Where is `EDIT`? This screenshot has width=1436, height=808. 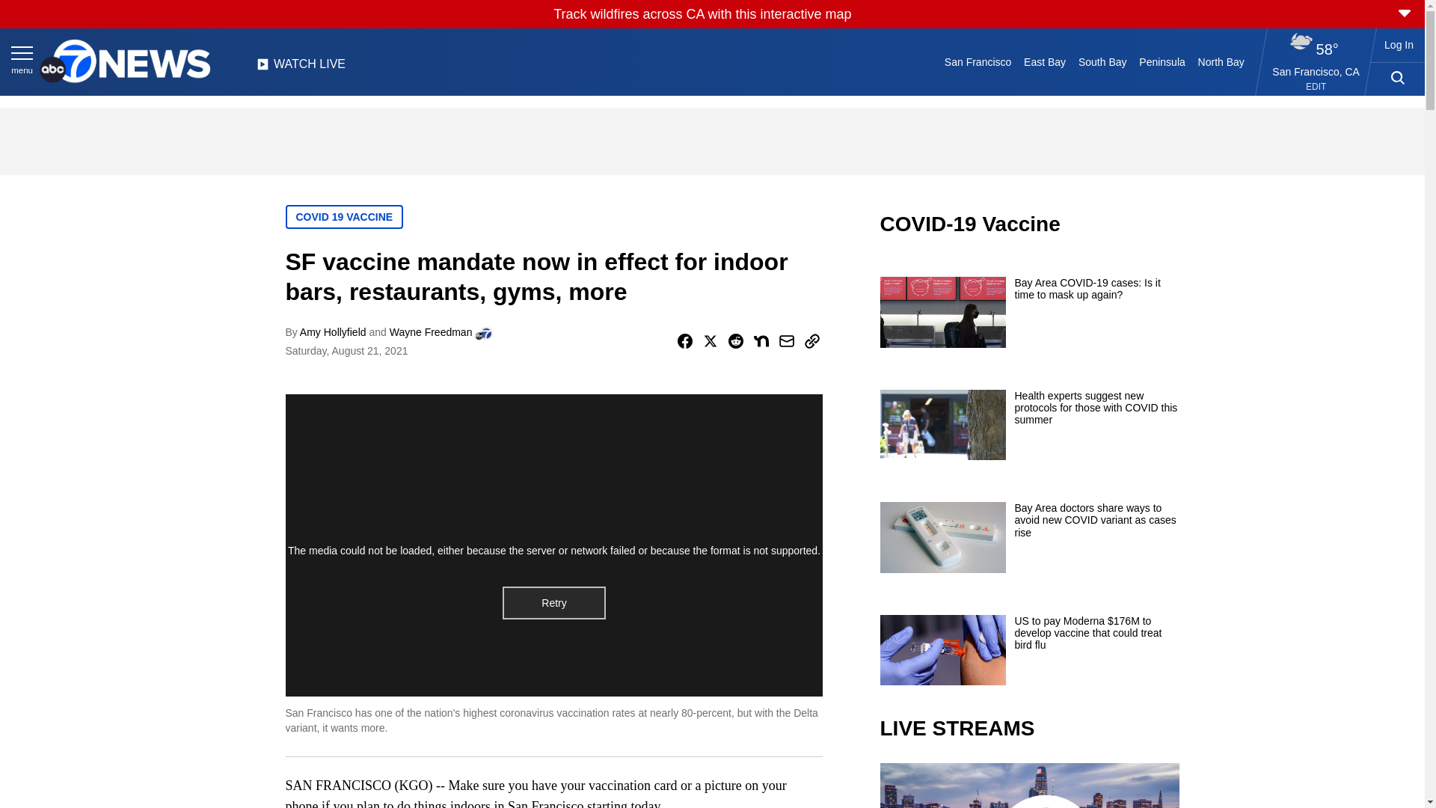
EDIT is located at coordinates (1315, 87).